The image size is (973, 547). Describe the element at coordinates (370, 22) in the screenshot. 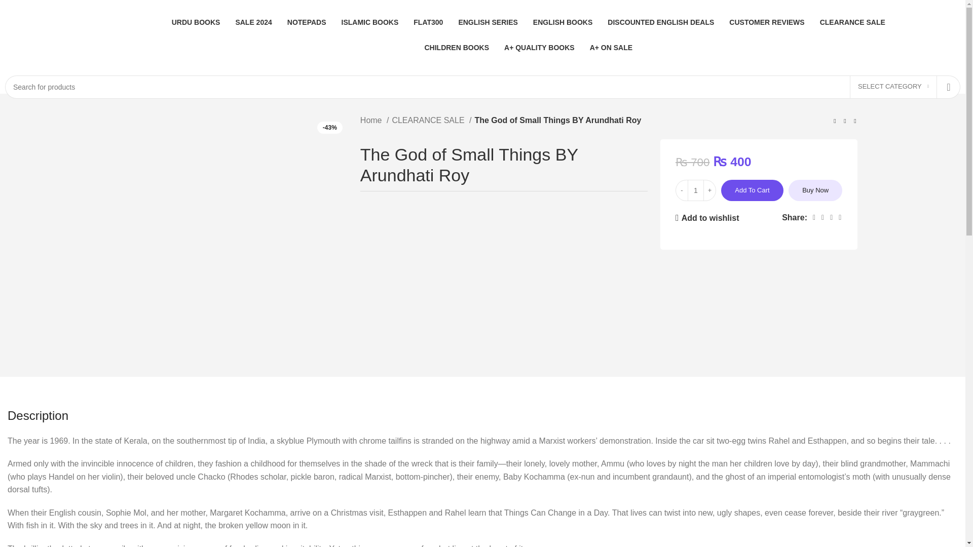

I see `ISLAMIC BOOKS` at that location.